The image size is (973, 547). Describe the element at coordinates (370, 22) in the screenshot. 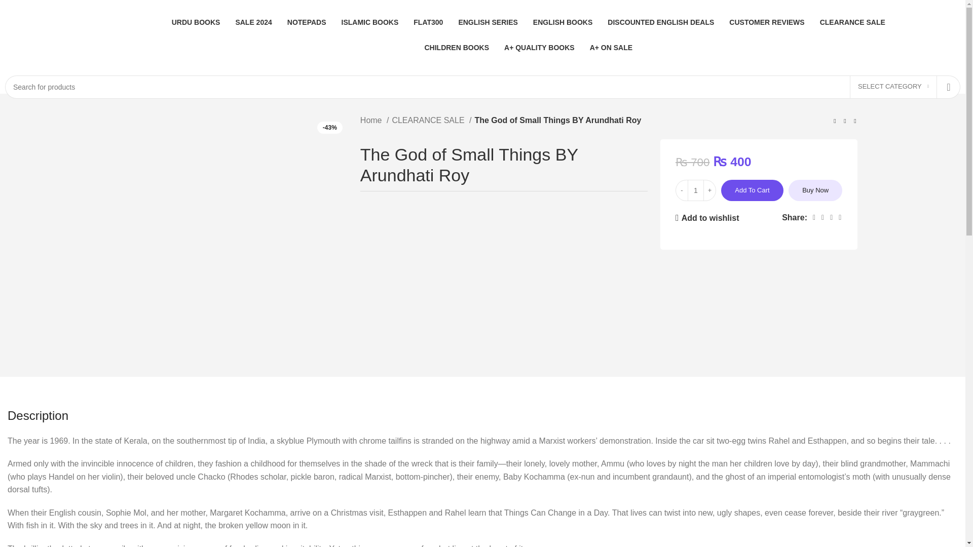

I see `ISLAMIC BOOKS` at that location.